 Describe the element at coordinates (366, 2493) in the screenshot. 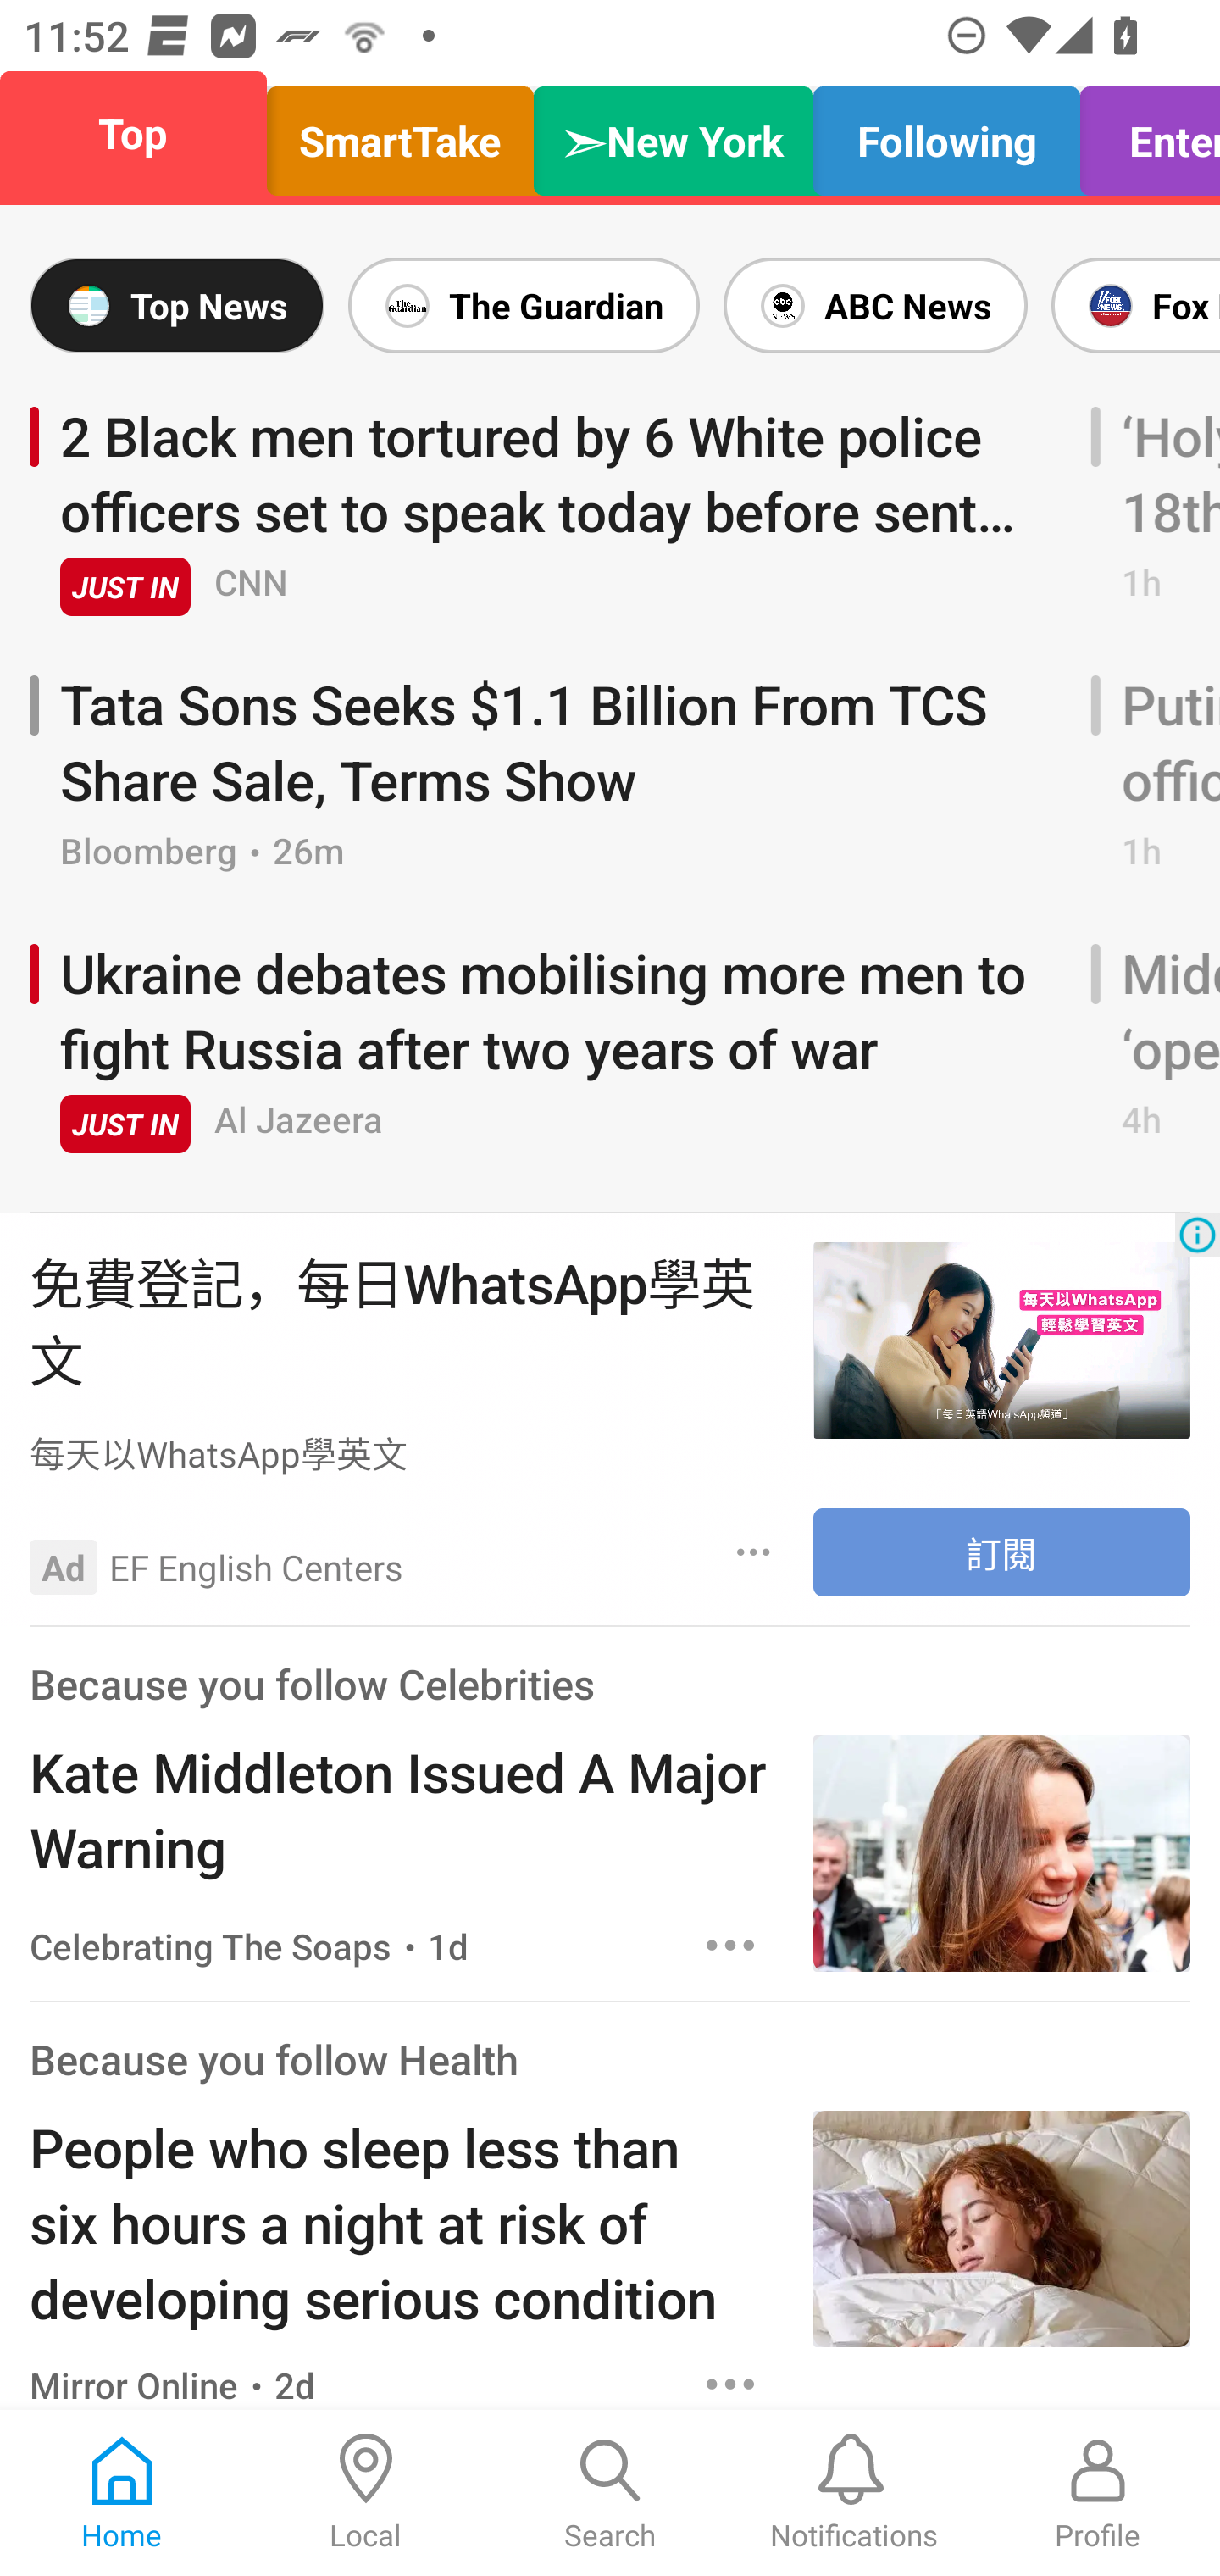

I see `Local` at that location.